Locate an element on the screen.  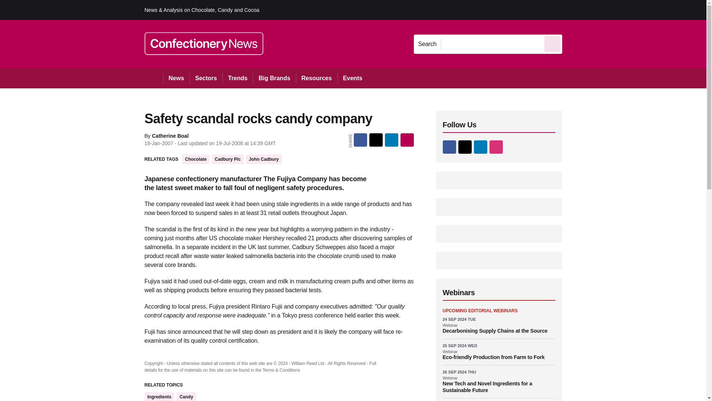
Sign out is located at coordinates (574, 10).